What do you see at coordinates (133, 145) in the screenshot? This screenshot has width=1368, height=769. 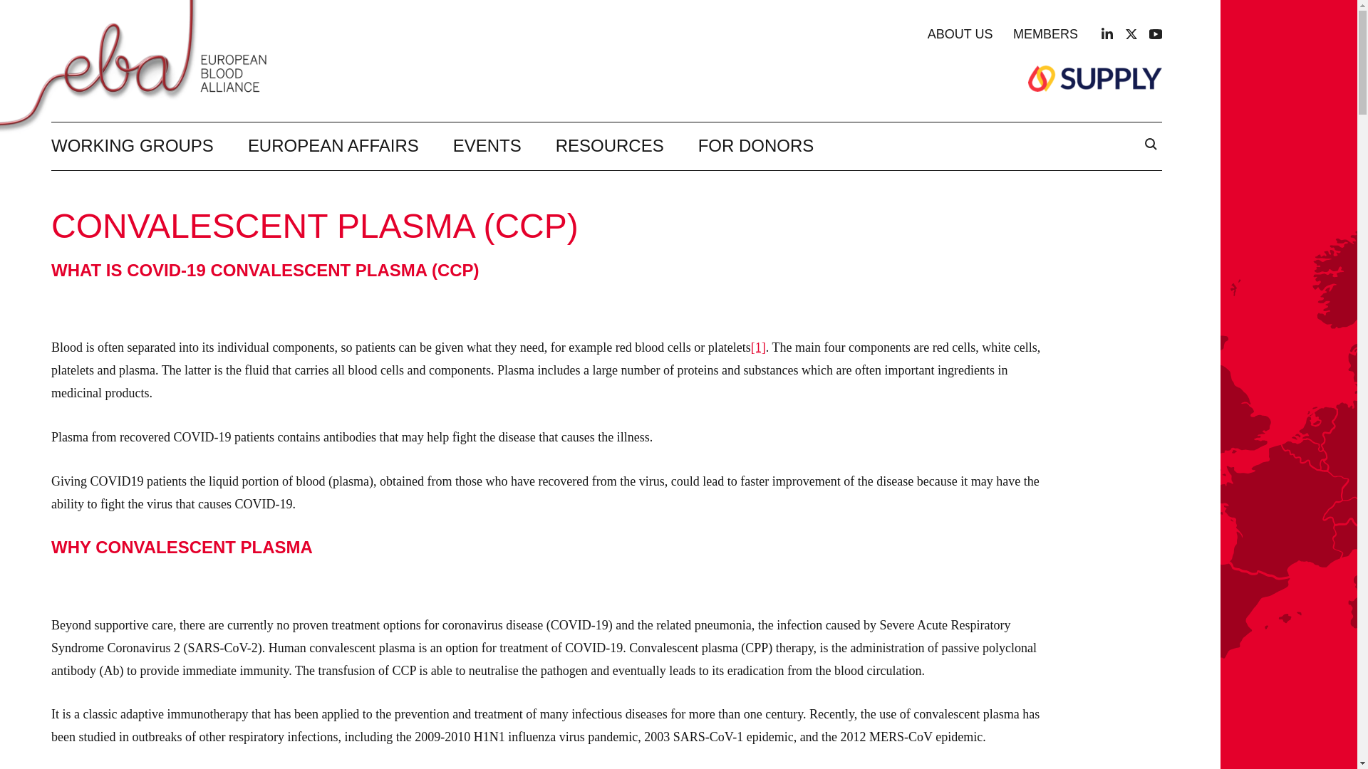 I see `WORKING GROUPS` at bounding box center [133, 145].